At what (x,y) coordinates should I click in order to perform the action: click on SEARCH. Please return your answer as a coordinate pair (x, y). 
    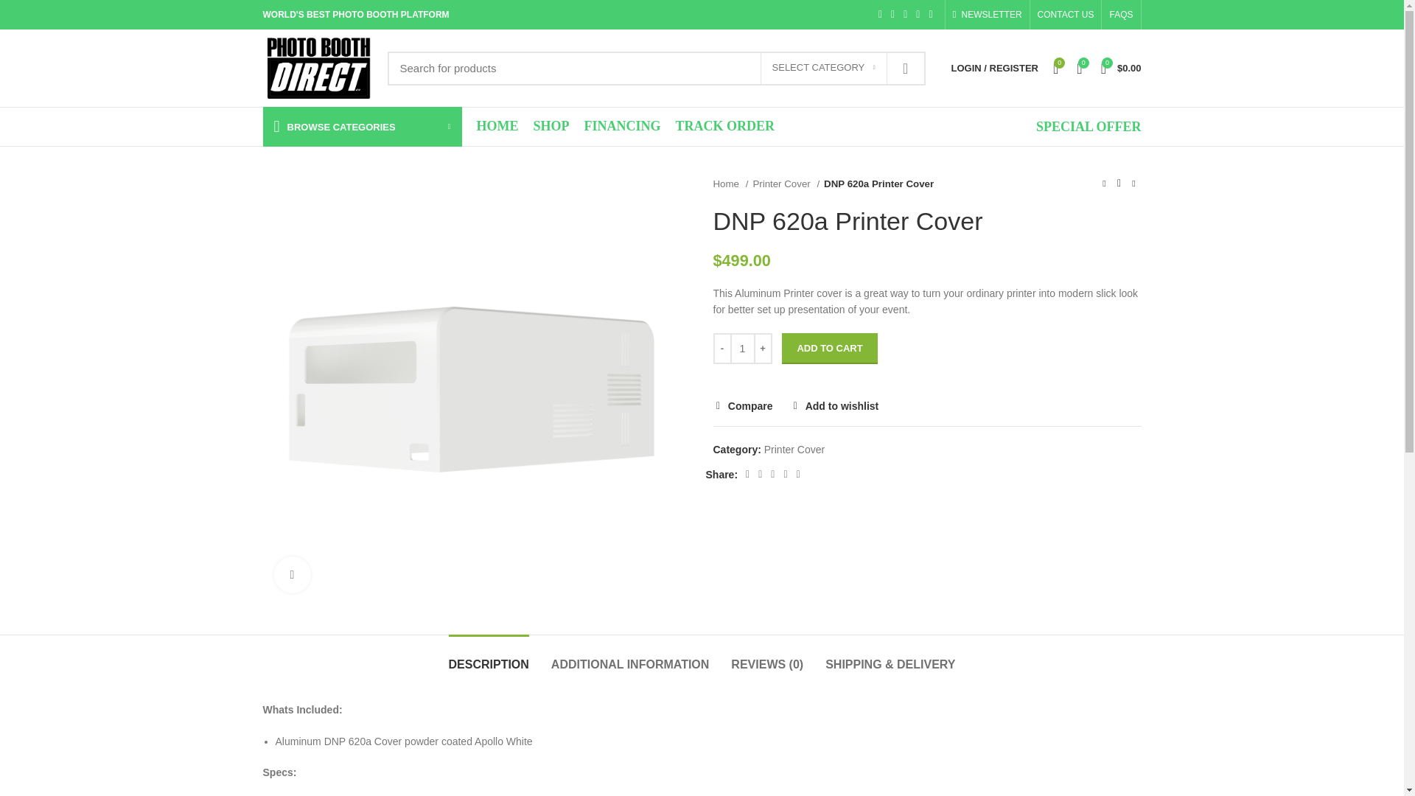
    Looking at the image, I should click on (905, 68).